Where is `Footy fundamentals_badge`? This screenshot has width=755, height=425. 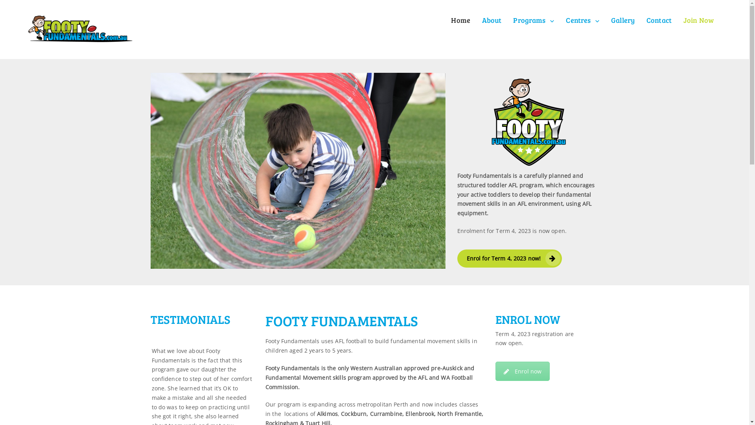 Footy fundamentals_badge is located at coordinates (528, 122).